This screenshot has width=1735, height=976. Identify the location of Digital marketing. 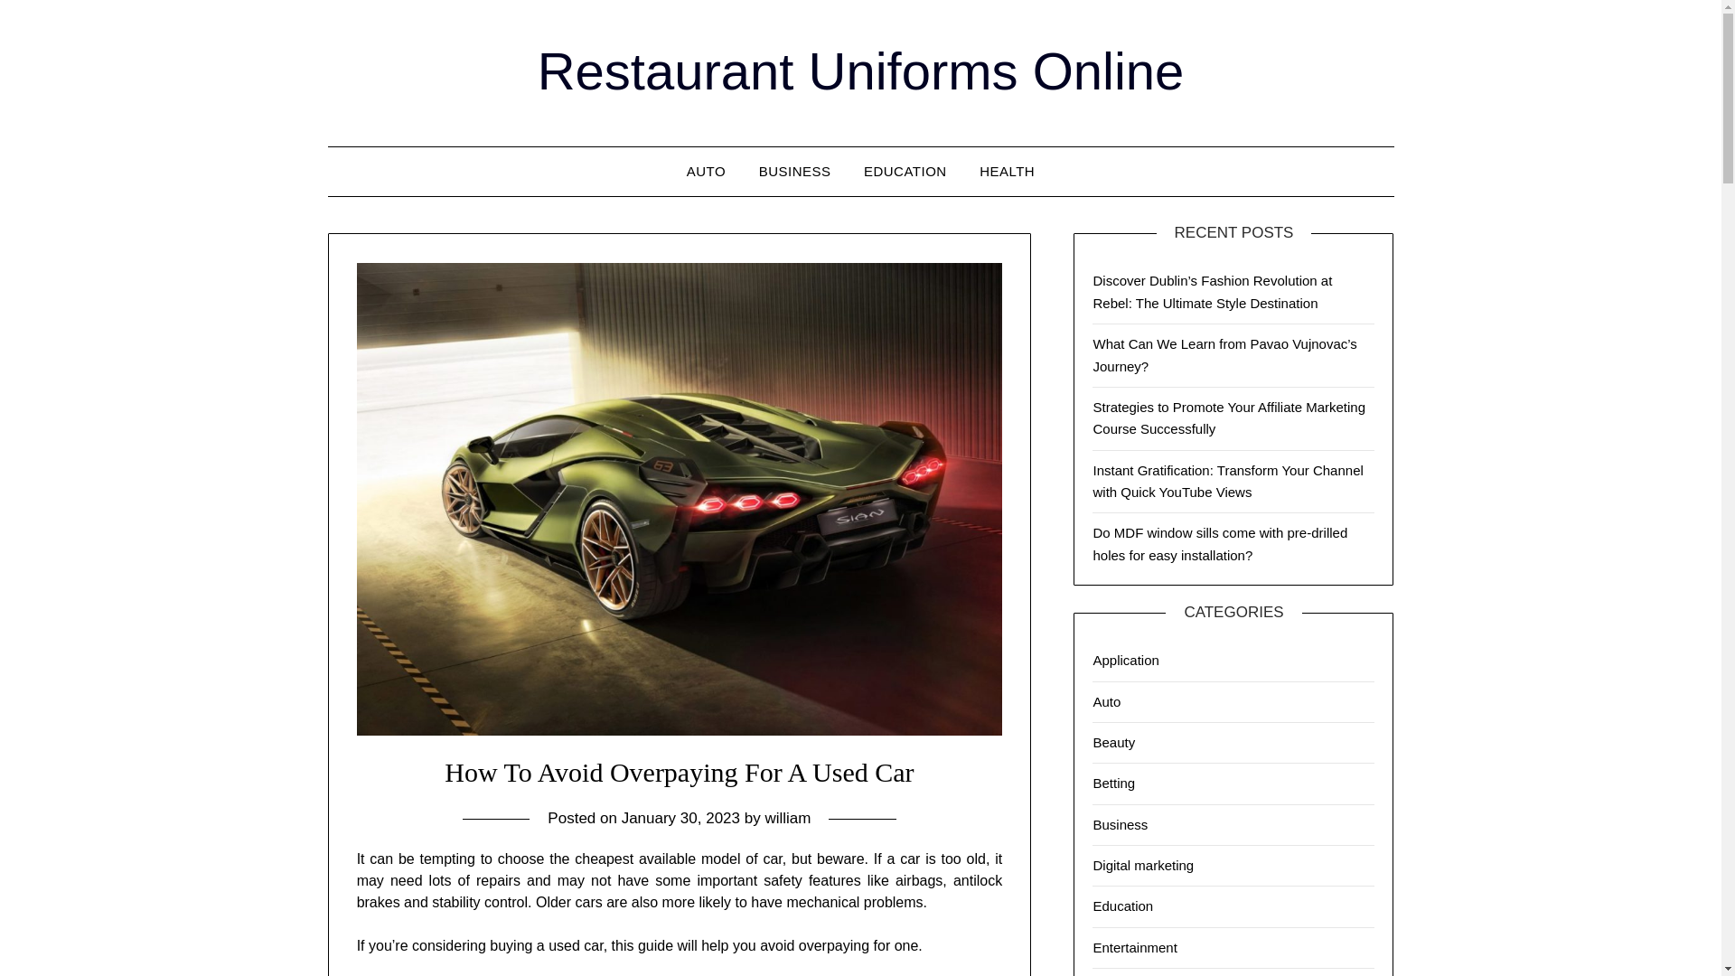
(1142, 865).